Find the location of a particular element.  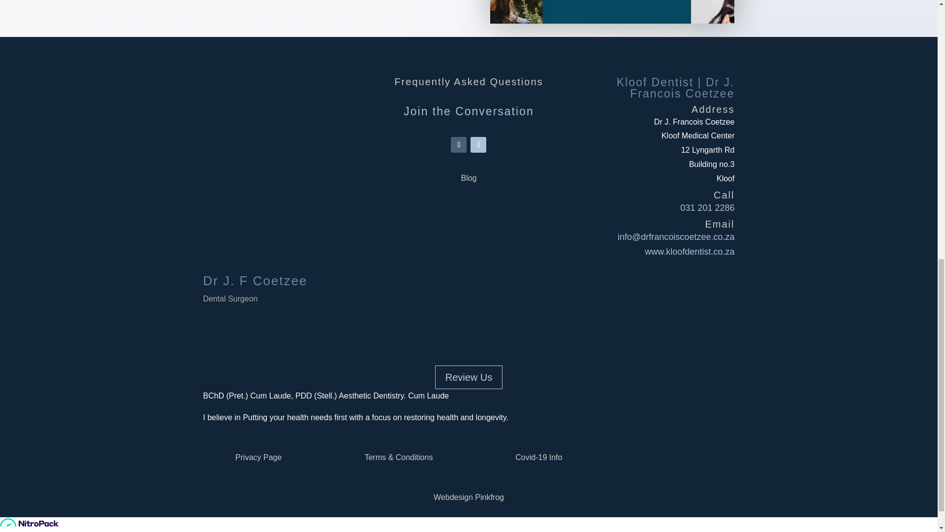

Webdesign is located at coordinates (453, 498).